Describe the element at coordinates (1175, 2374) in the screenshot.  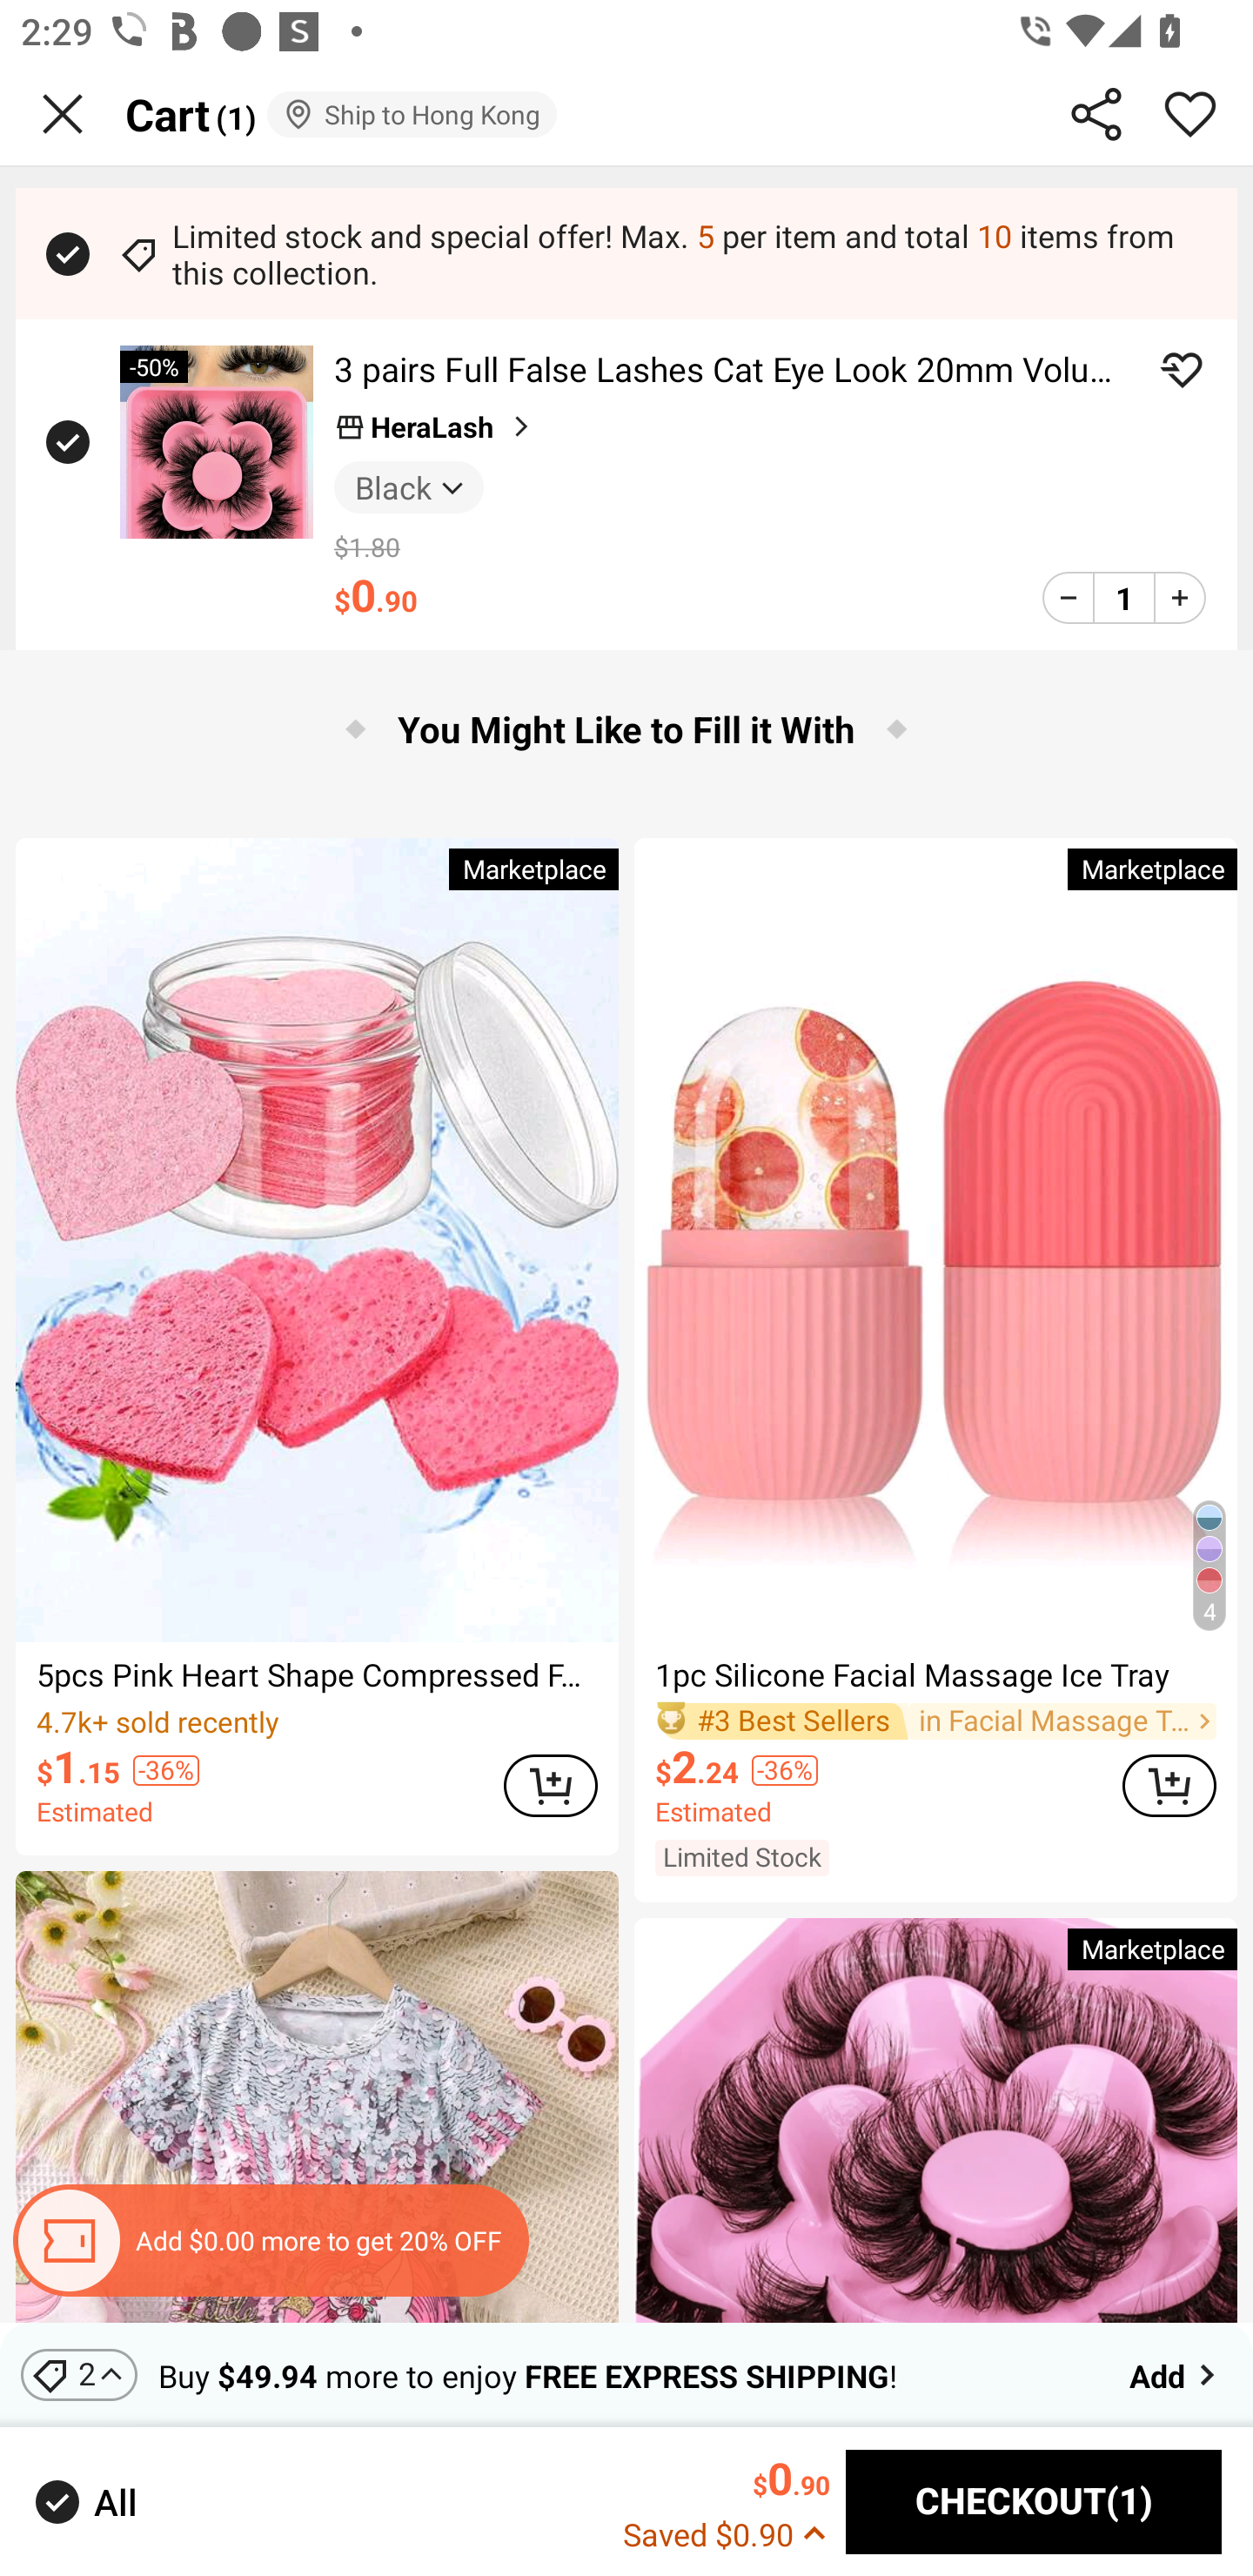
I see `Add` at that location.